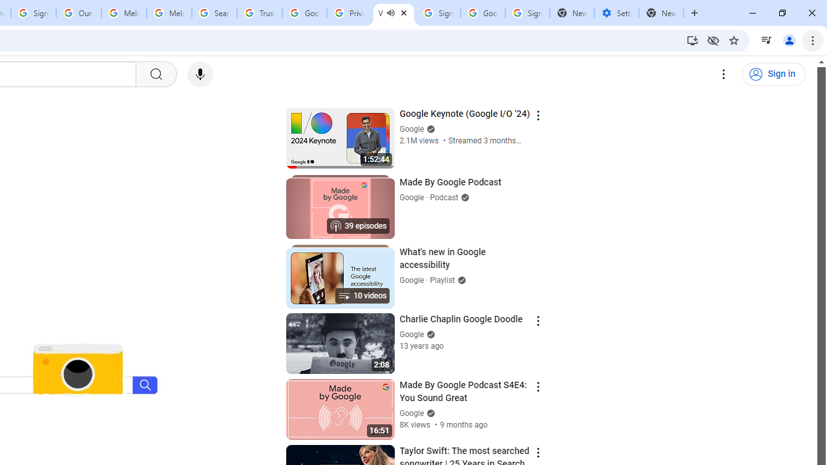 This screenshot has width=827, height=465. What do you see at coordinates (662, 13) in the screenshot?
I see `New Tab` at bounding box center [662, 13].